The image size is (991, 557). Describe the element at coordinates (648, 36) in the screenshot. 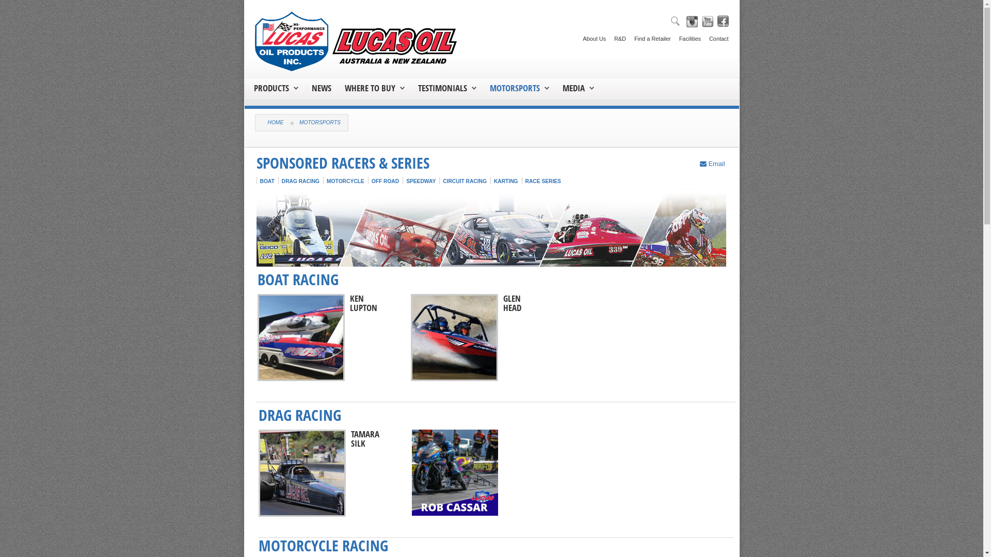

I see `Find a Retailer` at that location.